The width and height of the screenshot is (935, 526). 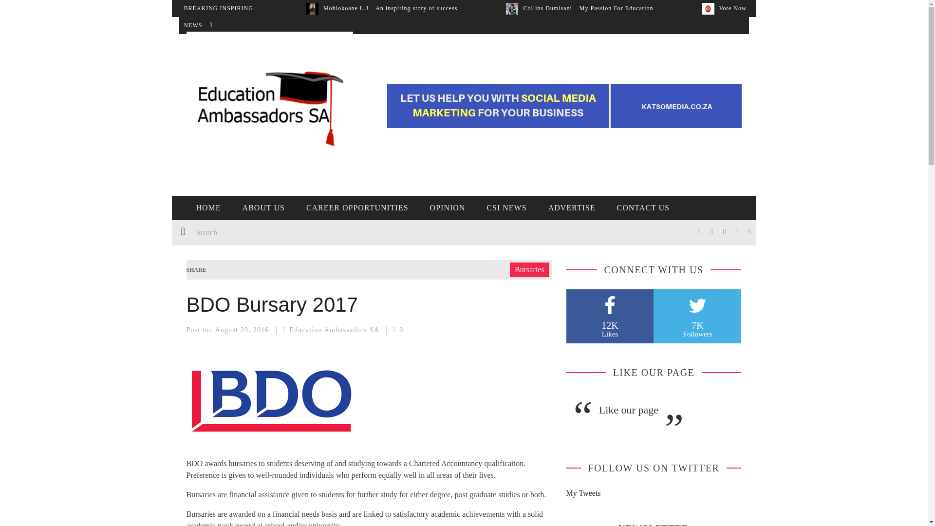 I want to click on CSI NEWS, so click(x=506, y=207).